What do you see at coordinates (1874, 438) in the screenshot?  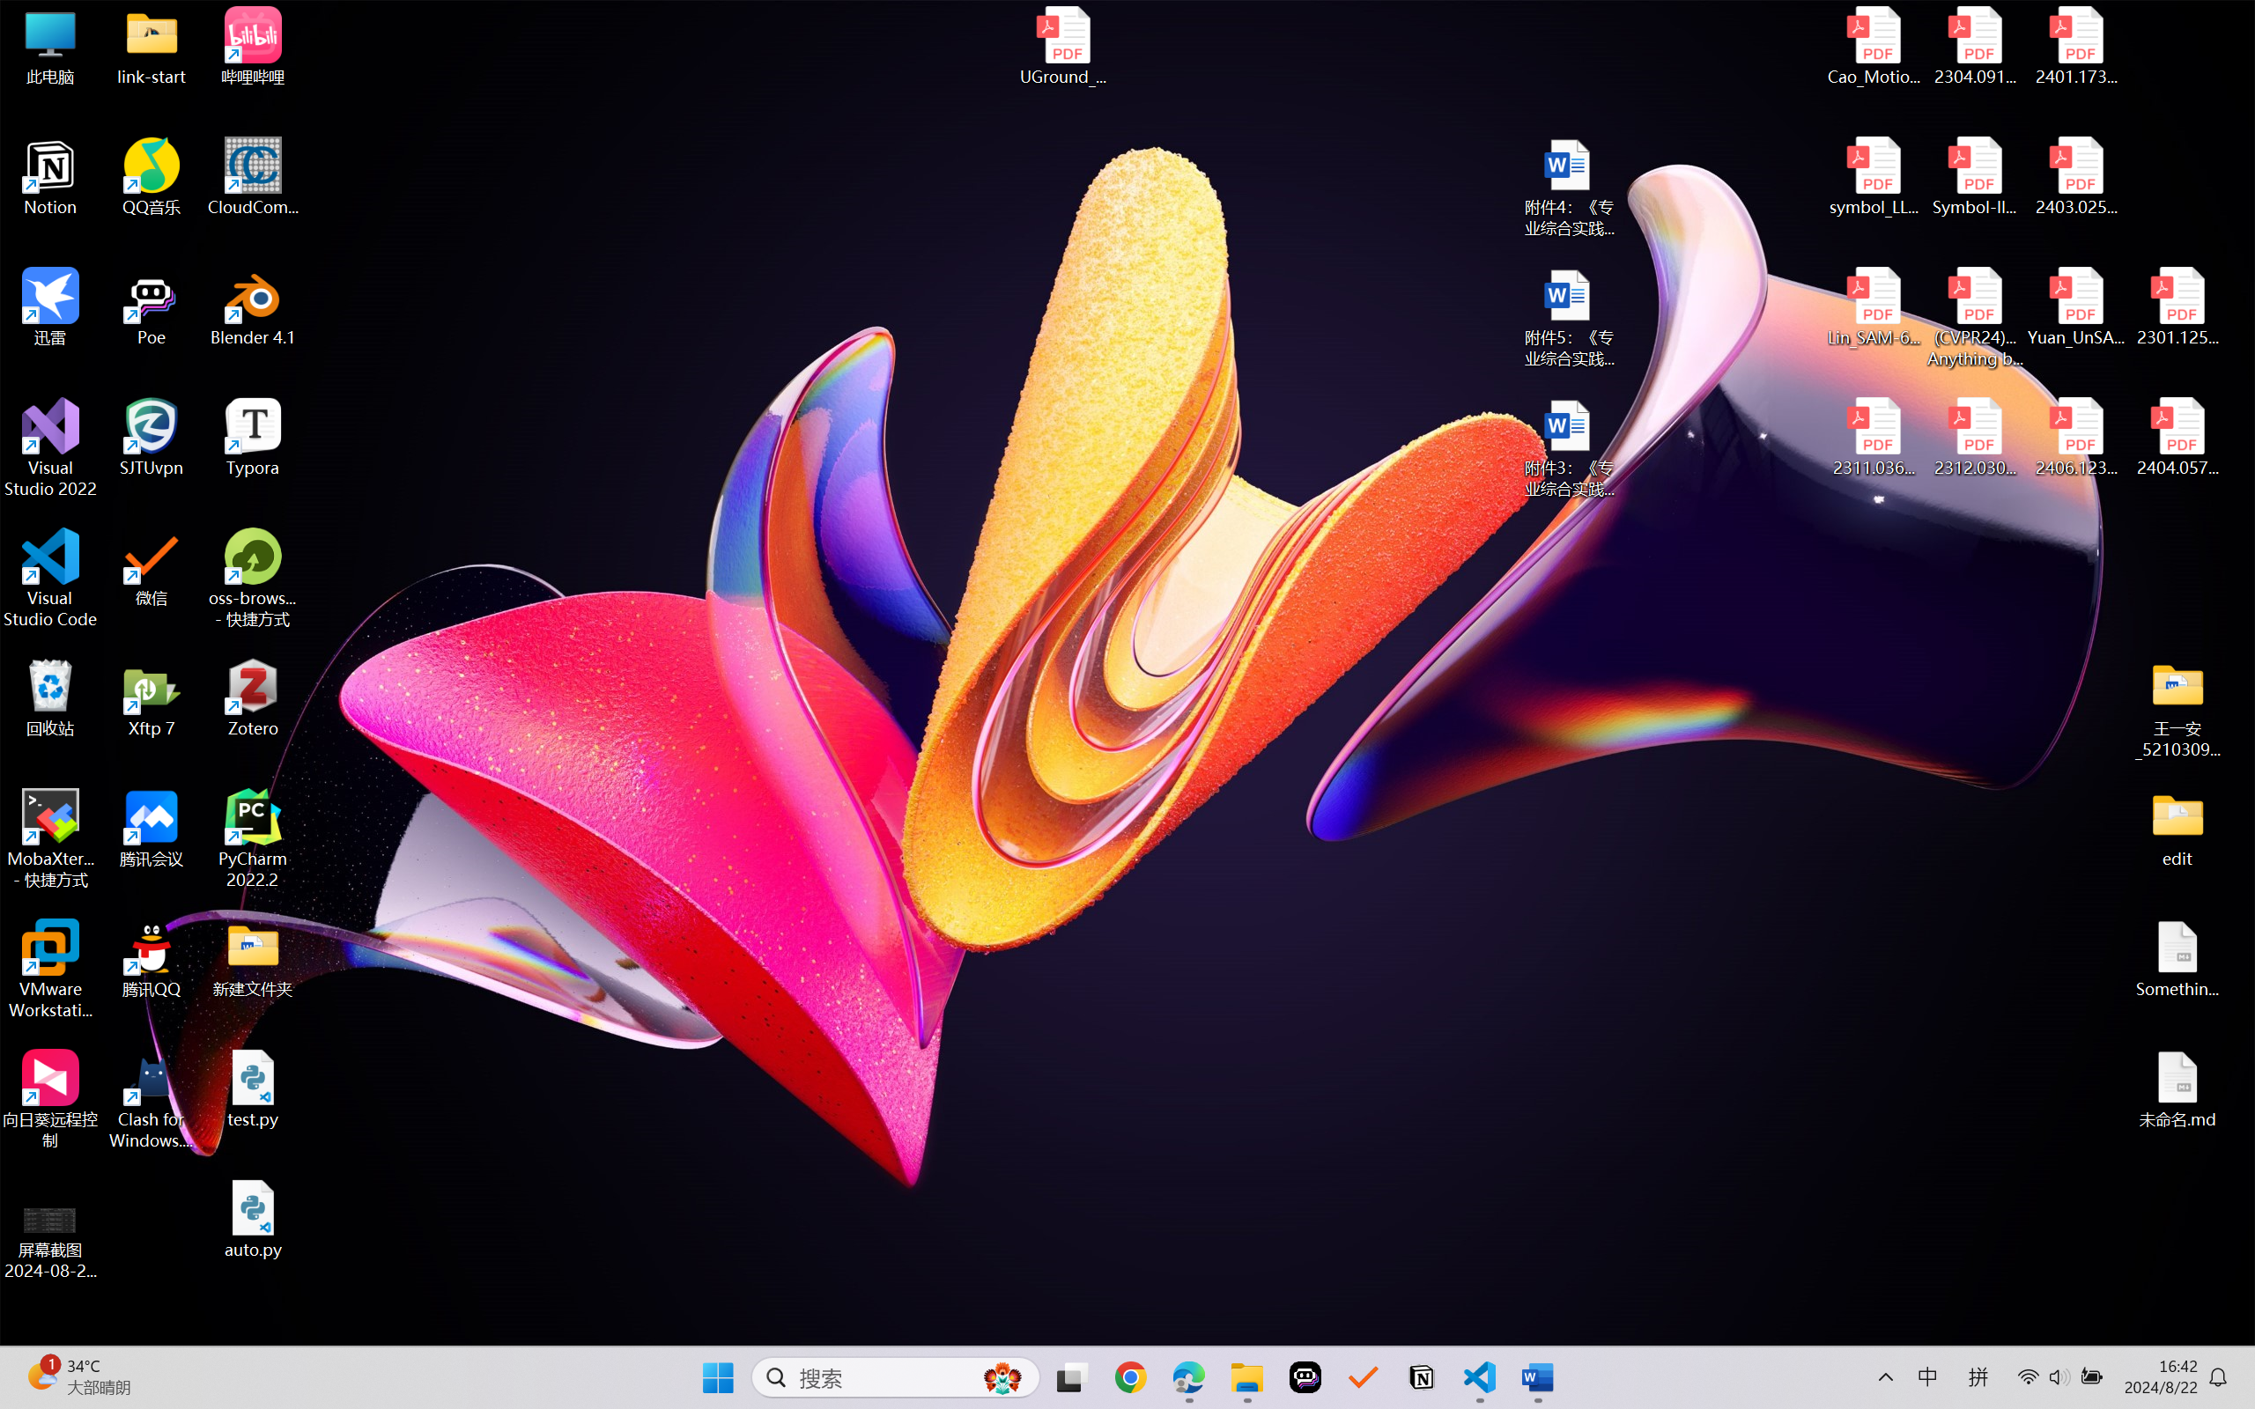 I see `2311.03658v2.pdf` at bounding box center [1874, 438].